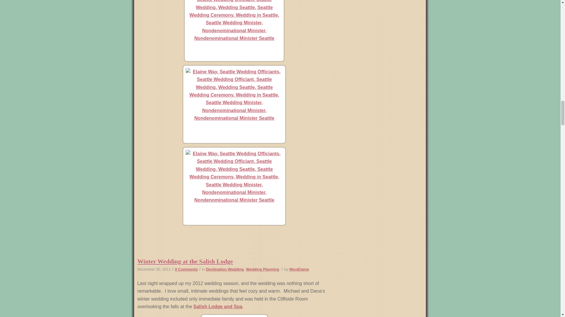  Describe the element at coordinates (218, 306) in the screenshot. I see `Salish Lodge` at that location.